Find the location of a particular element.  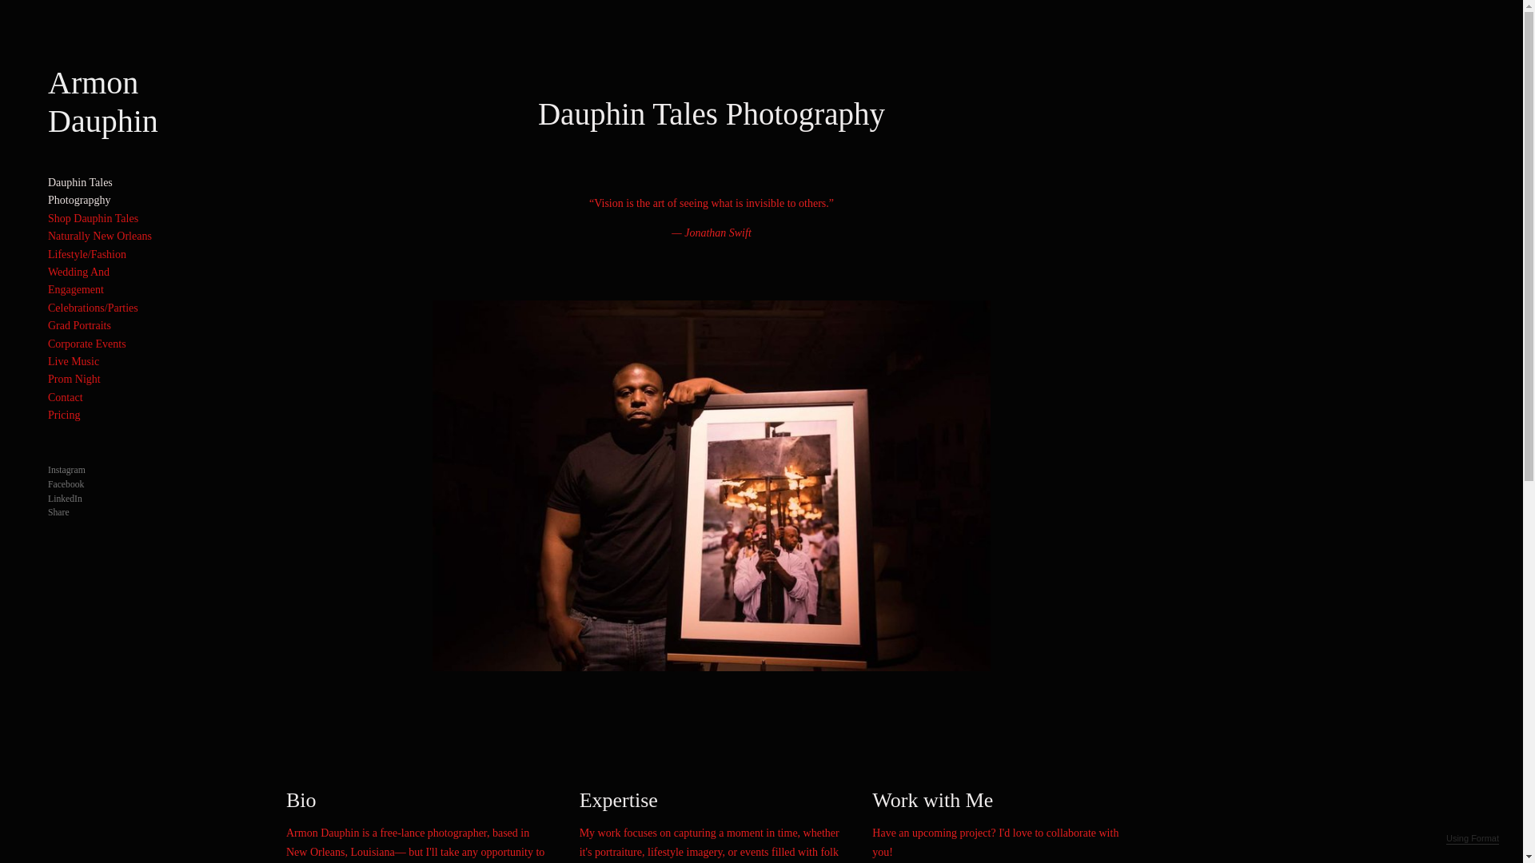

LinkedIn is located at coordinates (65, 499).